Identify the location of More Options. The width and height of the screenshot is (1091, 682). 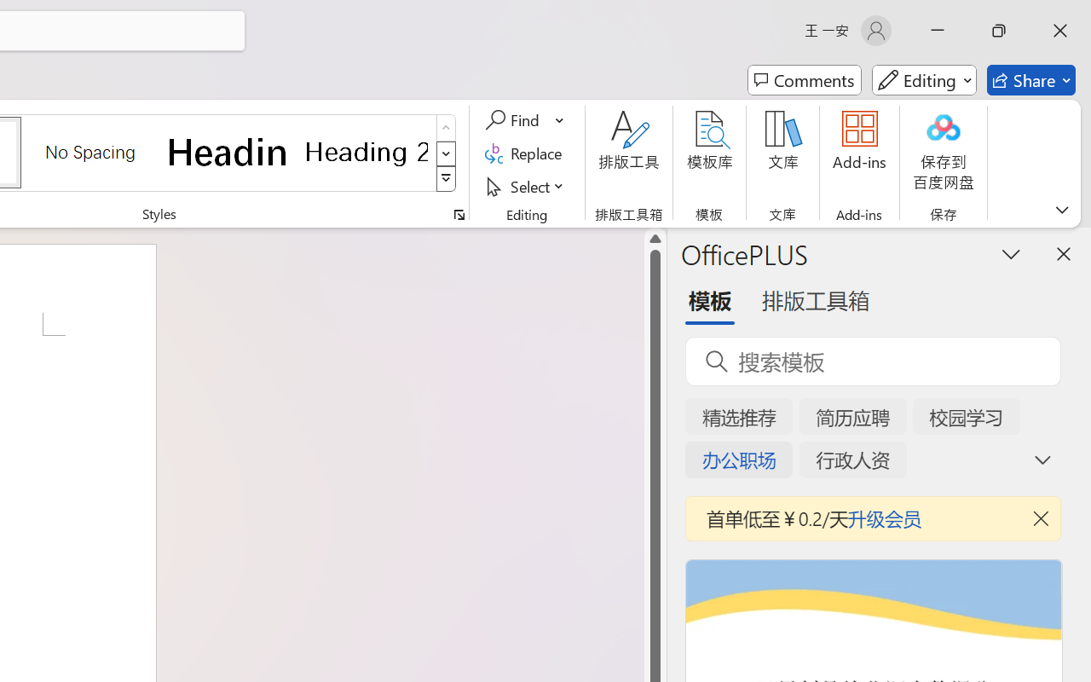
(561, 120).